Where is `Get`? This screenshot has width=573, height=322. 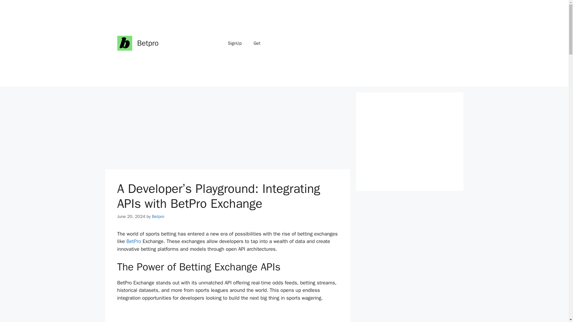 Get is located at coordinates (257, 43).